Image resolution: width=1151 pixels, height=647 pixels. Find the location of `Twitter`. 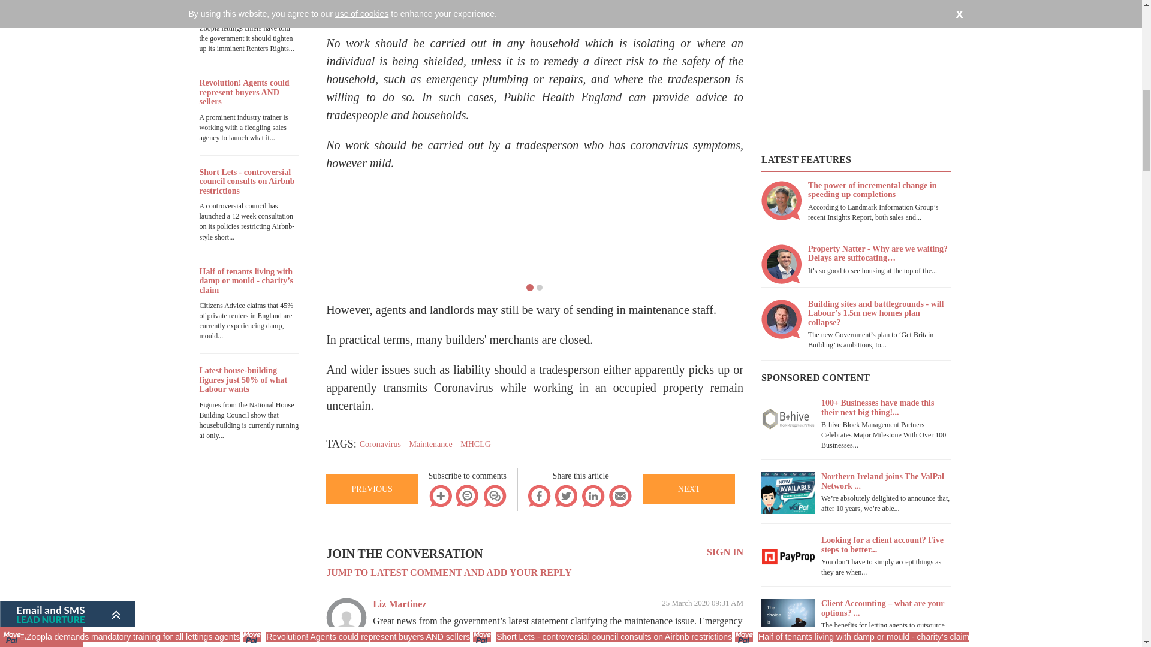

Twitter is located at coordinates (565, 495).